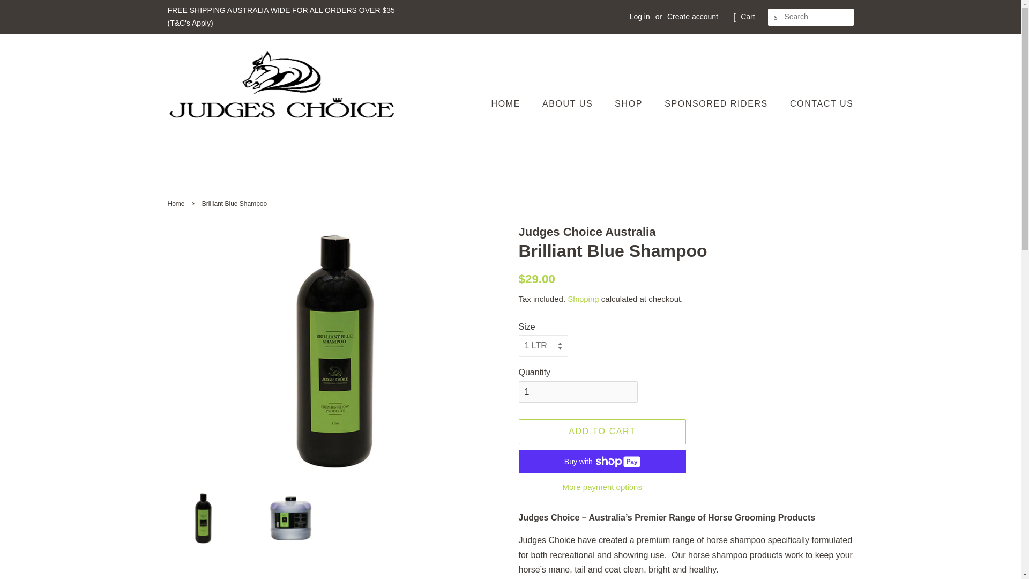  I want to click on SEARCH, so click(776, 17).